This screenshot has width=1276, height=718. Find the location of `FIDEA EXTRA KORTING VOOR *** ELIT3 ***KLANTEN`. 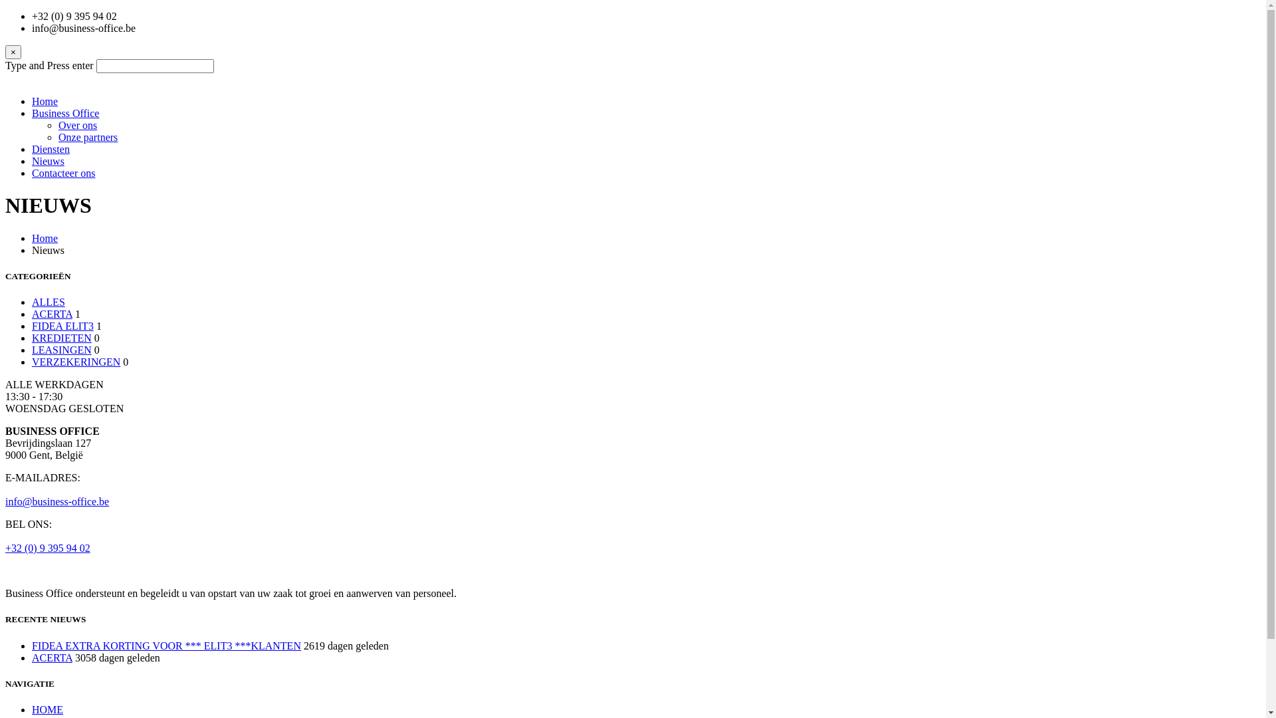

FIDEA EXTRA KORTING VOOR *** ELIT3 ***KLANTEN is located at coordinates (166, 646).